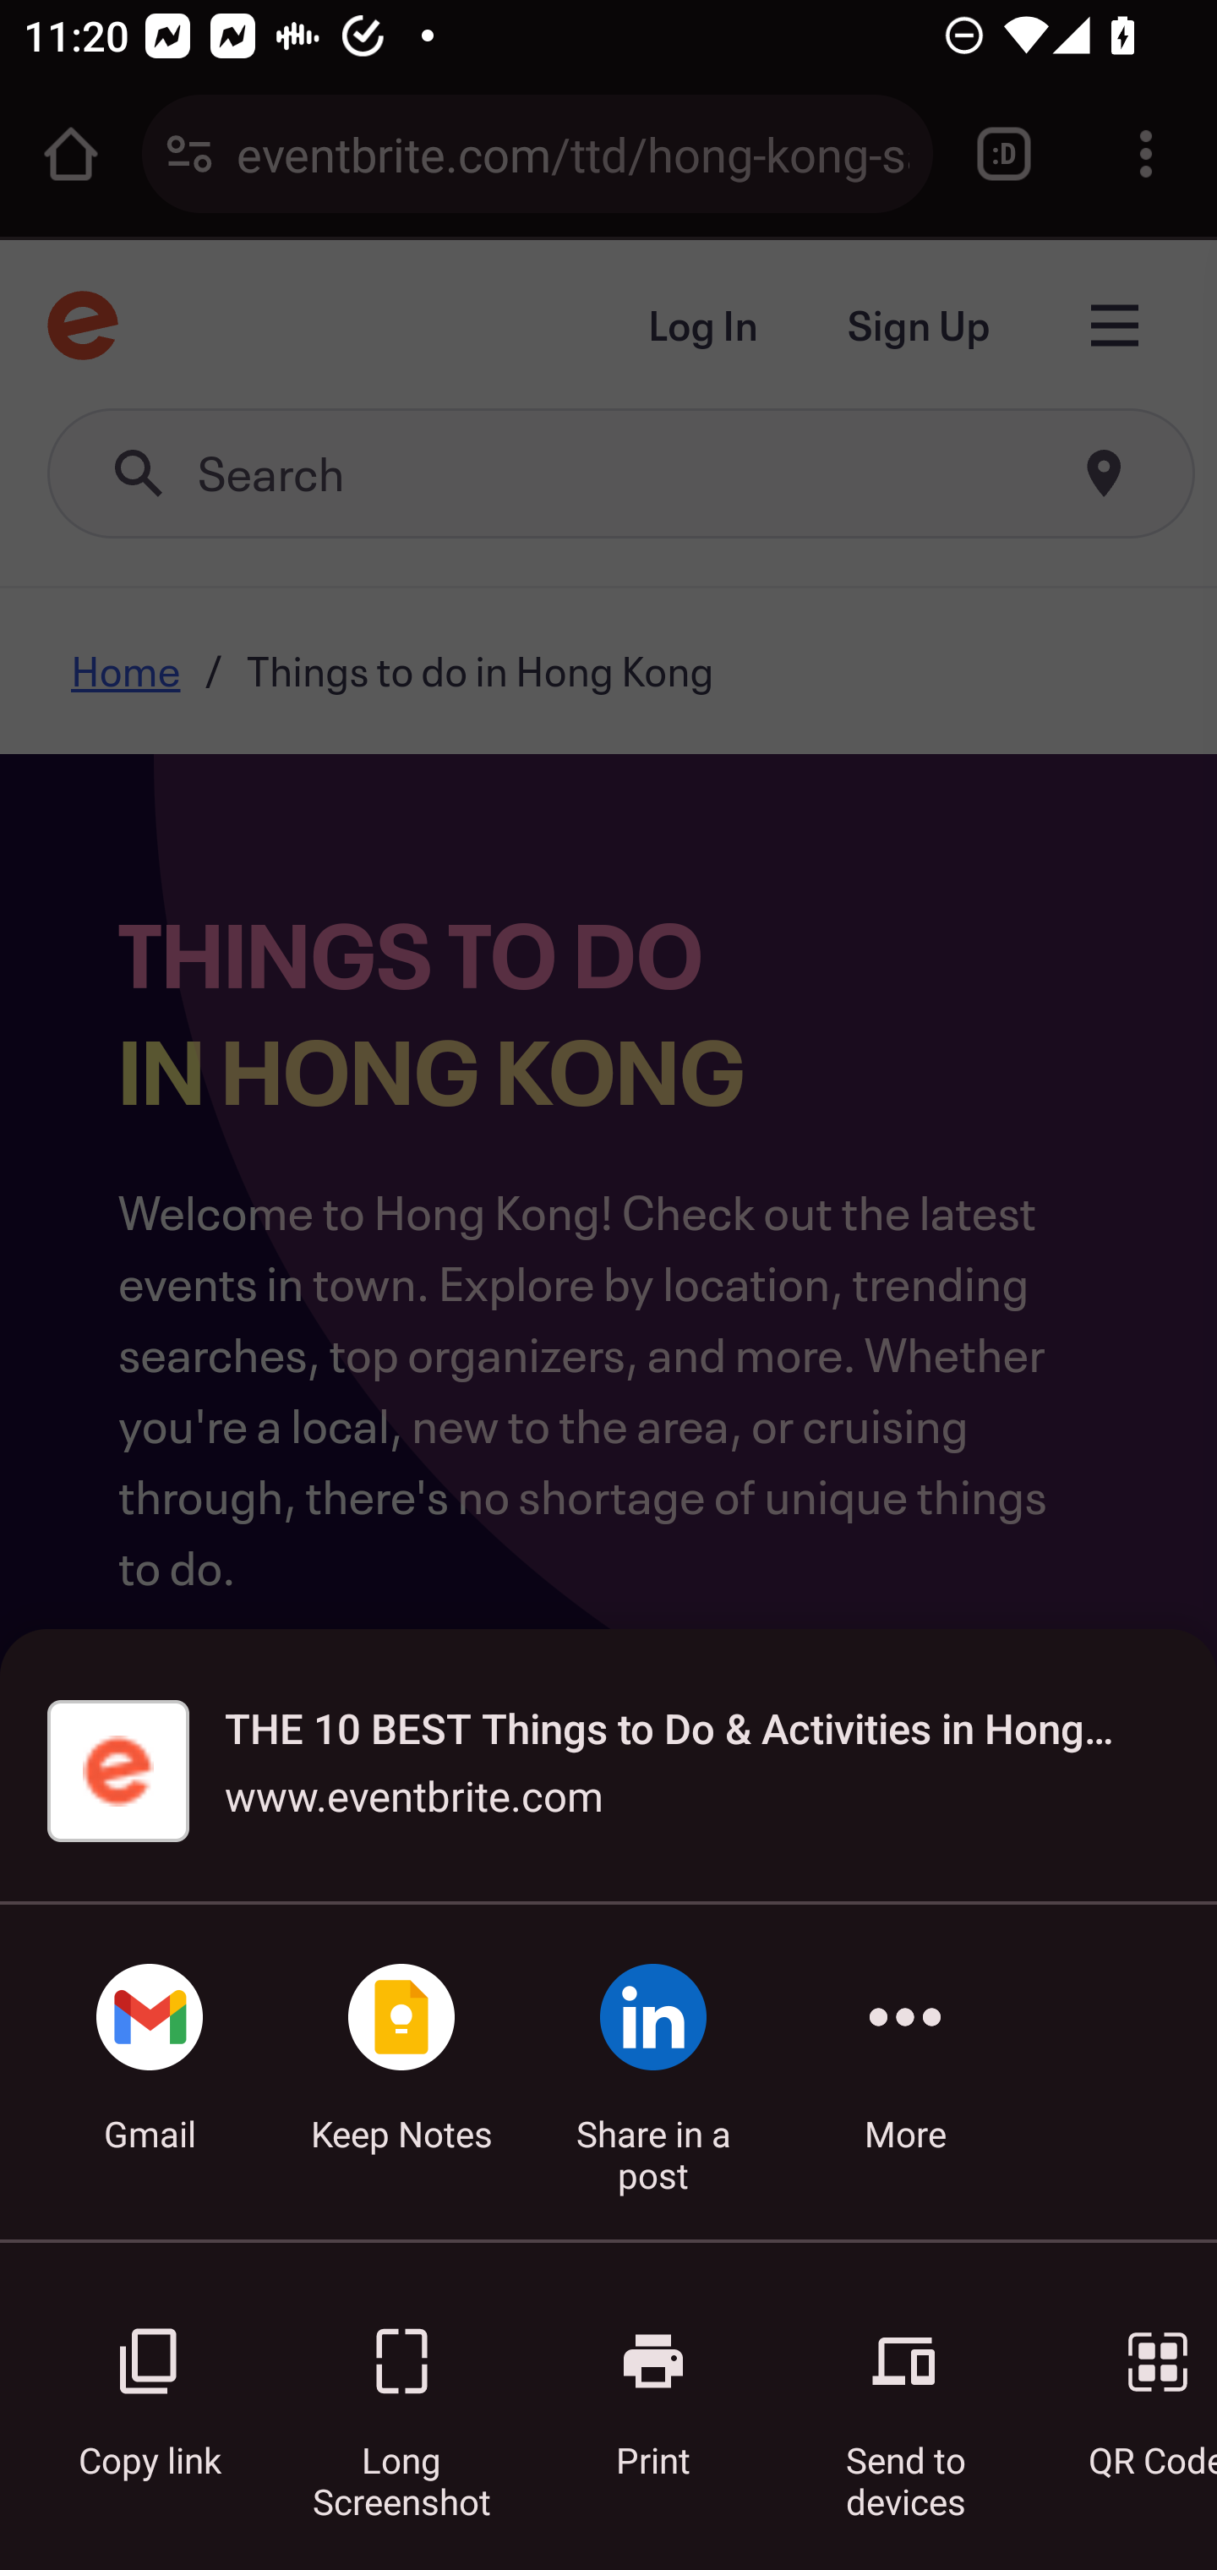 The width and height of the screenshot is (1217, 2570). I want to click on Keep Notes, so click(401, 2071).